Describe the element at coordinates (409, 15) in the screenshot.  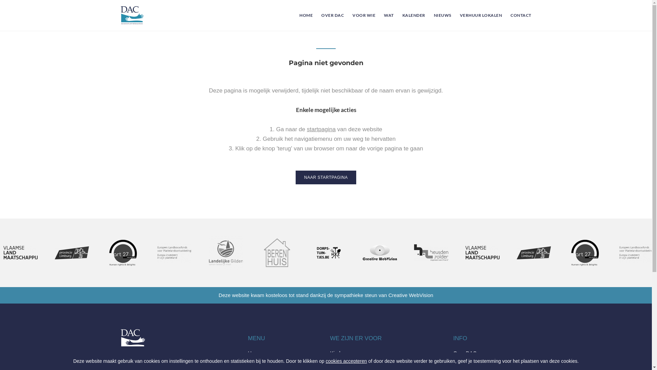
I see `KALENDER` at that location.